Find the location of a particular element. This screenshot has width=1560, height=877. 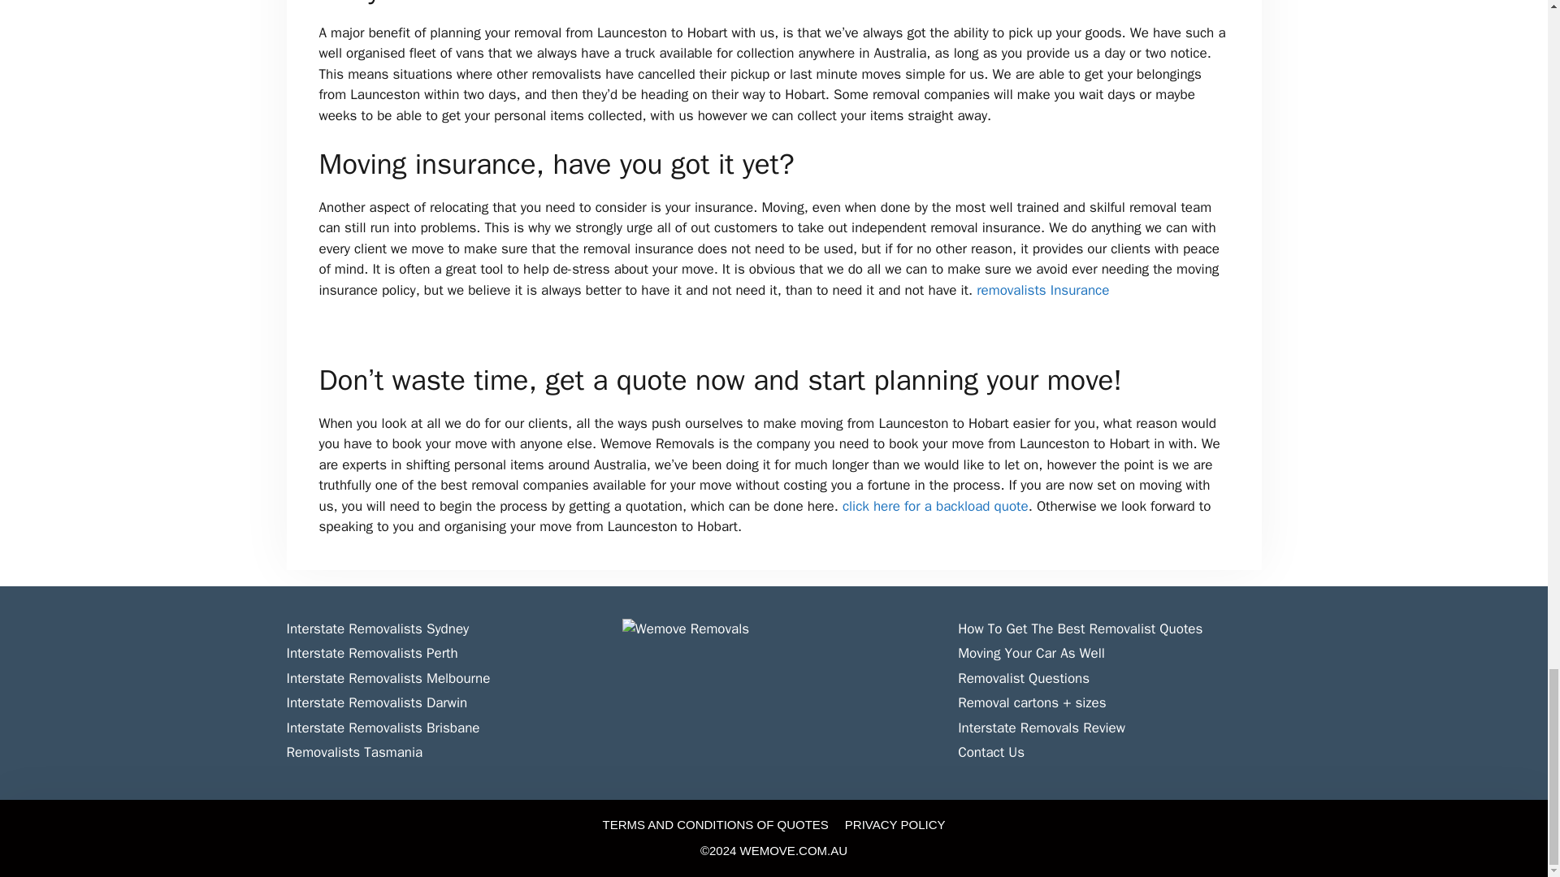

Interstate Removalists Brisbane is located at coordinates (382, 728).